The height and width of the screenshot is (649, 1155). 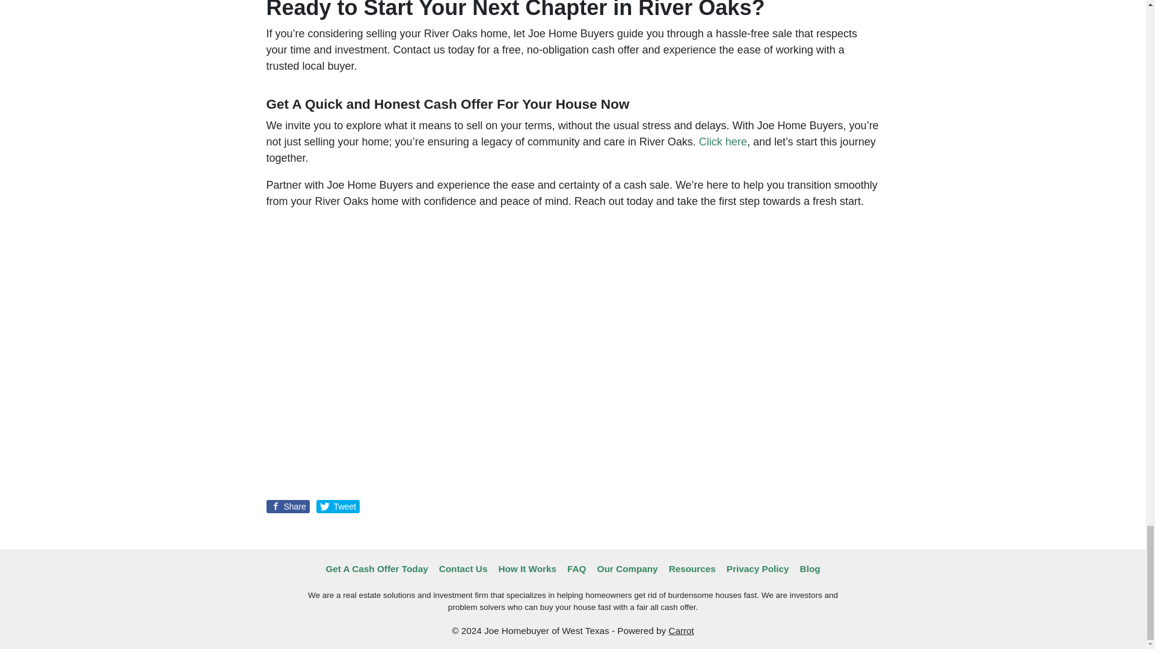 What do you see at coordinates (463, 569) in the screenshot?
I see `Contact Us` at bounding box center [463, 569].